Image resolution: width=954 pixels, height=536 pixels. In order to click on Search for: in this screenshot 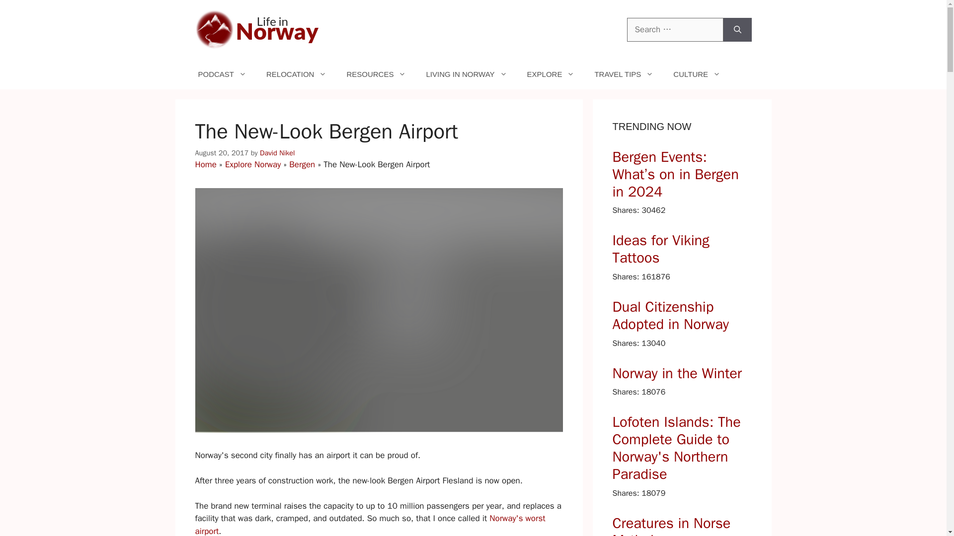, I will do `click(675, 30)`.